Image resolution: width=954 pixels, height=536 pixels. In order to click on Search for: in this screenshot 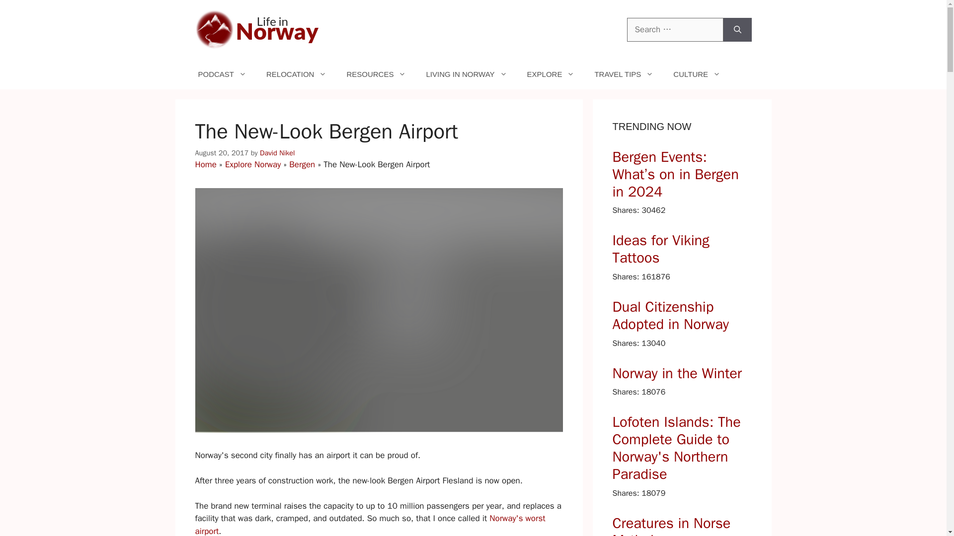, I will do `click(675, 30)`.